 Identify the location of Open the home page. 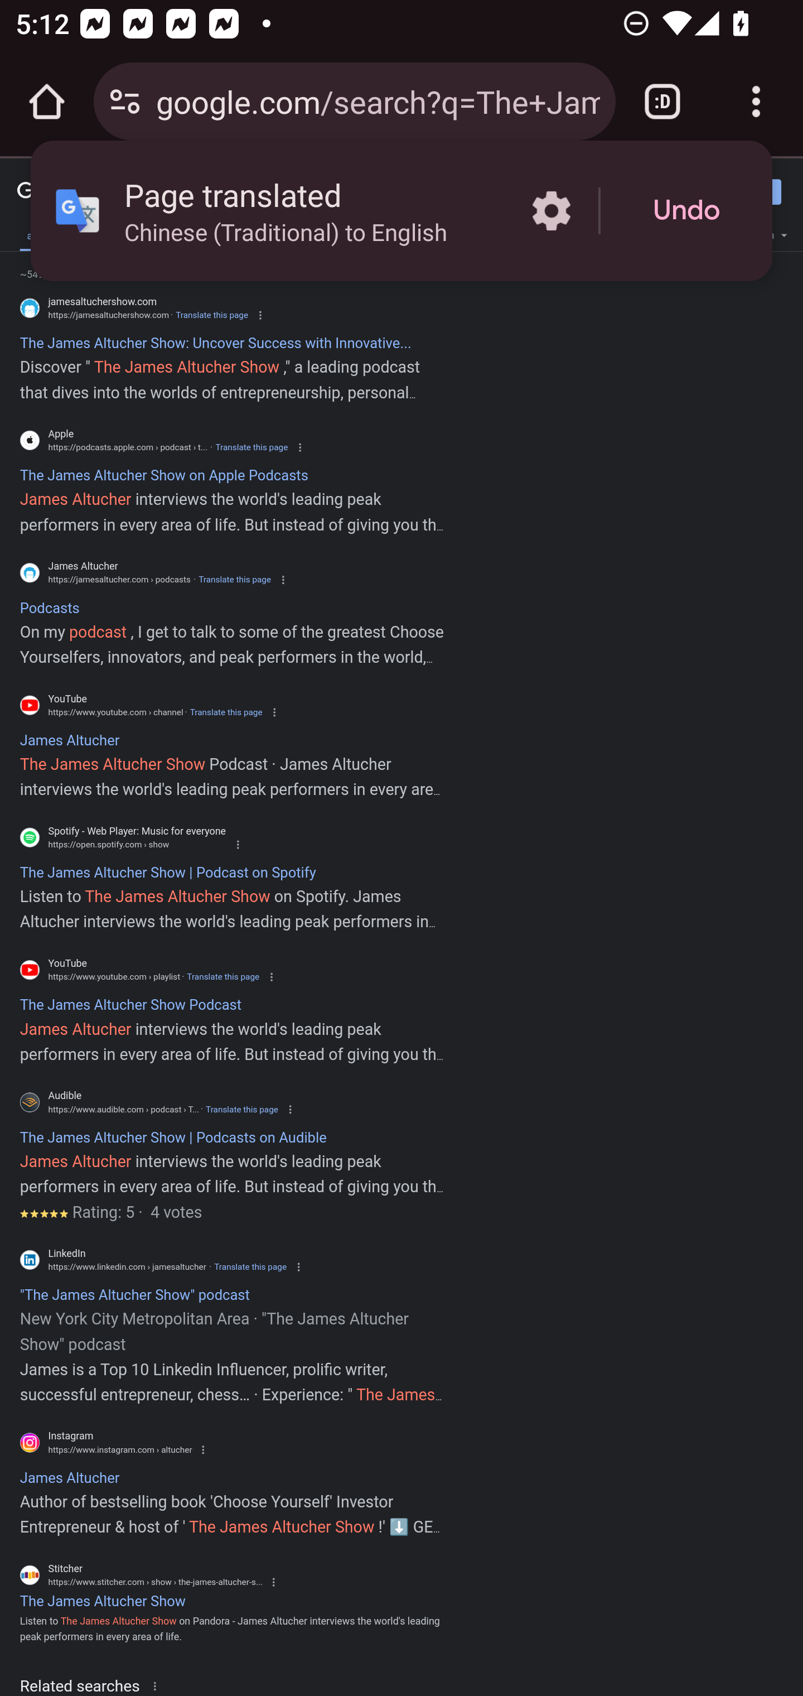
(47, 102).